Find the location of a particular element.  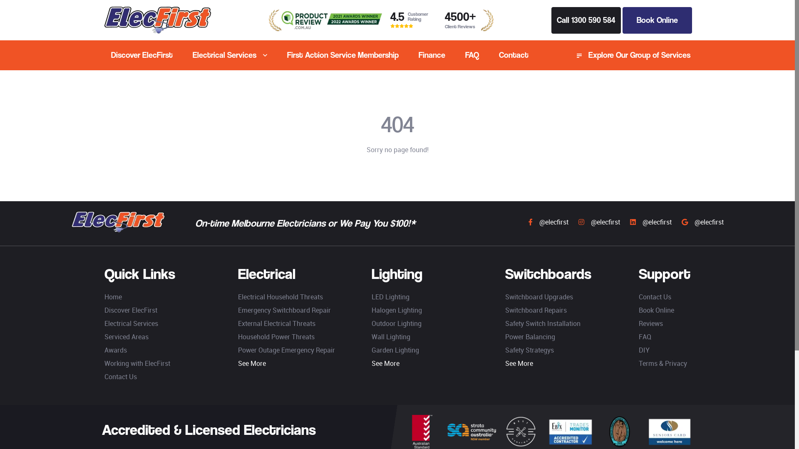

Switchboard Upgrades is located at coordinates (539, 297).